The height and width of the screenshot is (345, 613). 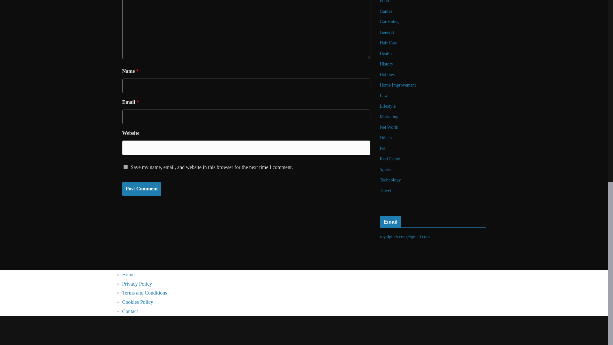 I want to click on Gardening, so click(x=390, y=22).